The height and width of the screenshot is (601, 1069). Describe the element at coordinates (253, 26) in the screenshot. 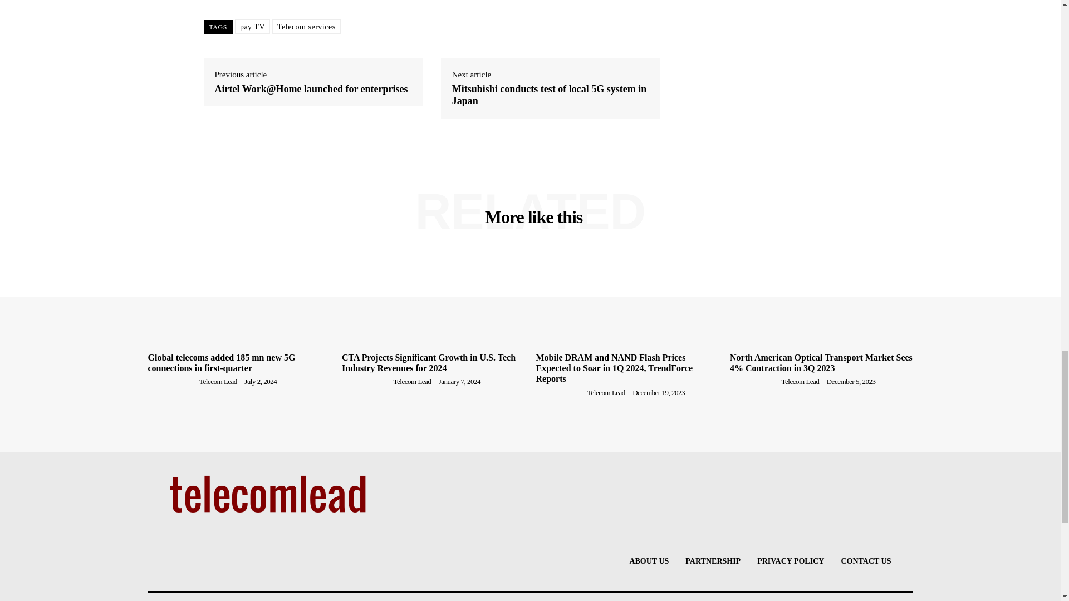

I see `pay TV` at that location.